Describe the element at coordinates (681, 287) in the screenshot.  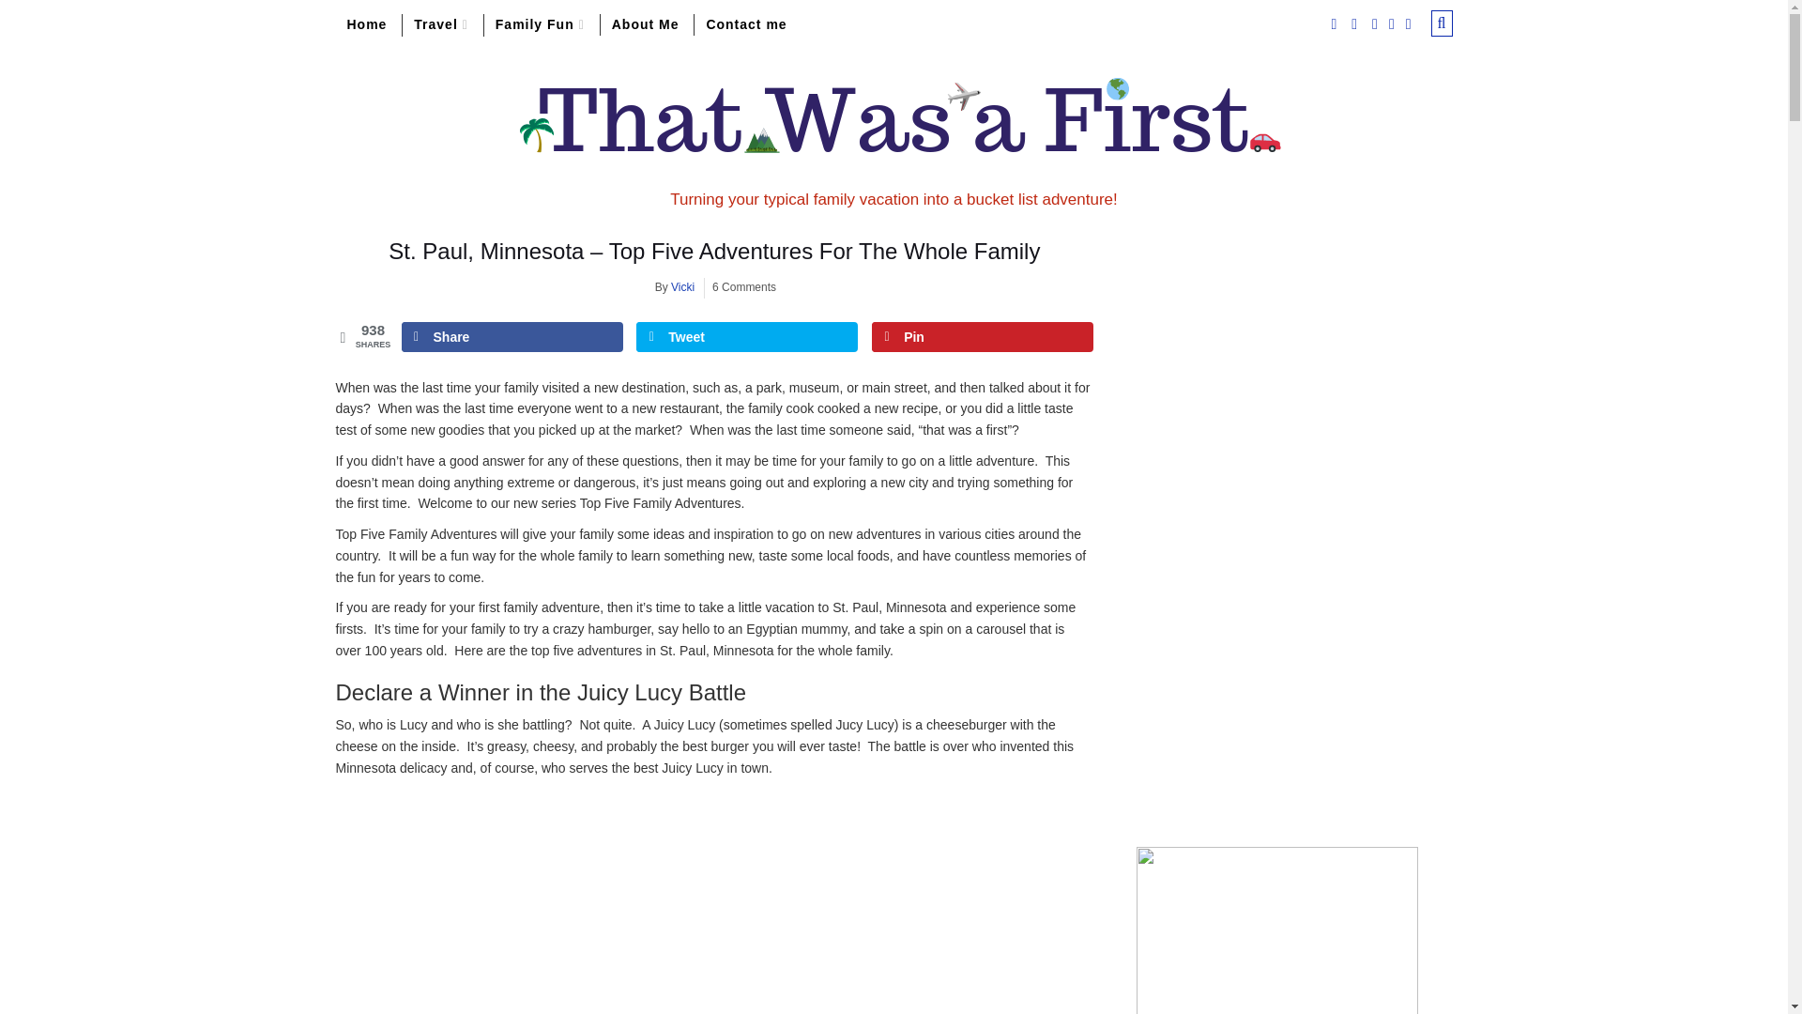
I see `Vicki` at that location.